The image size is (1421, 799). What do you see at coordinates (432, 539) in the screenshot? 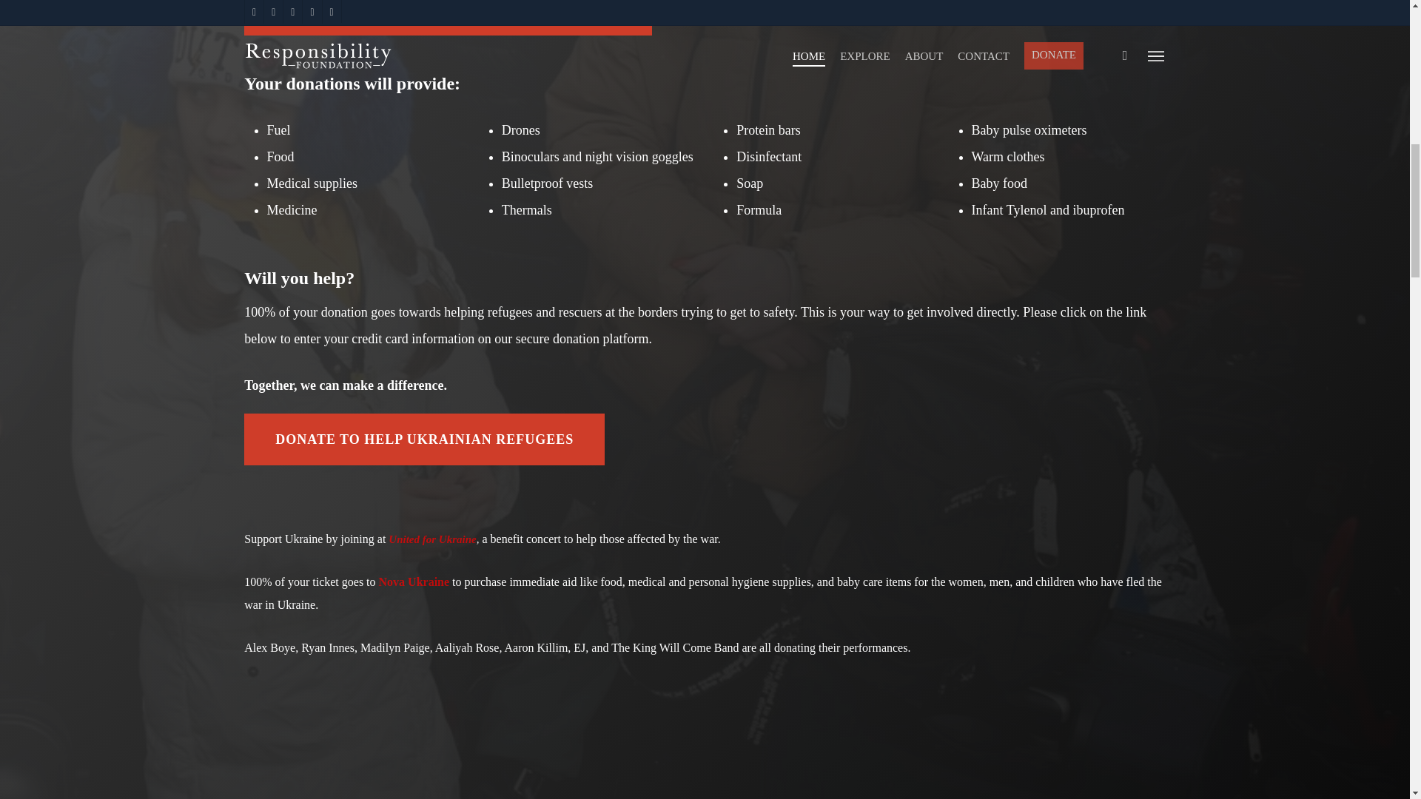
I see `United for Ukraine` at bounding box center [432, 539].